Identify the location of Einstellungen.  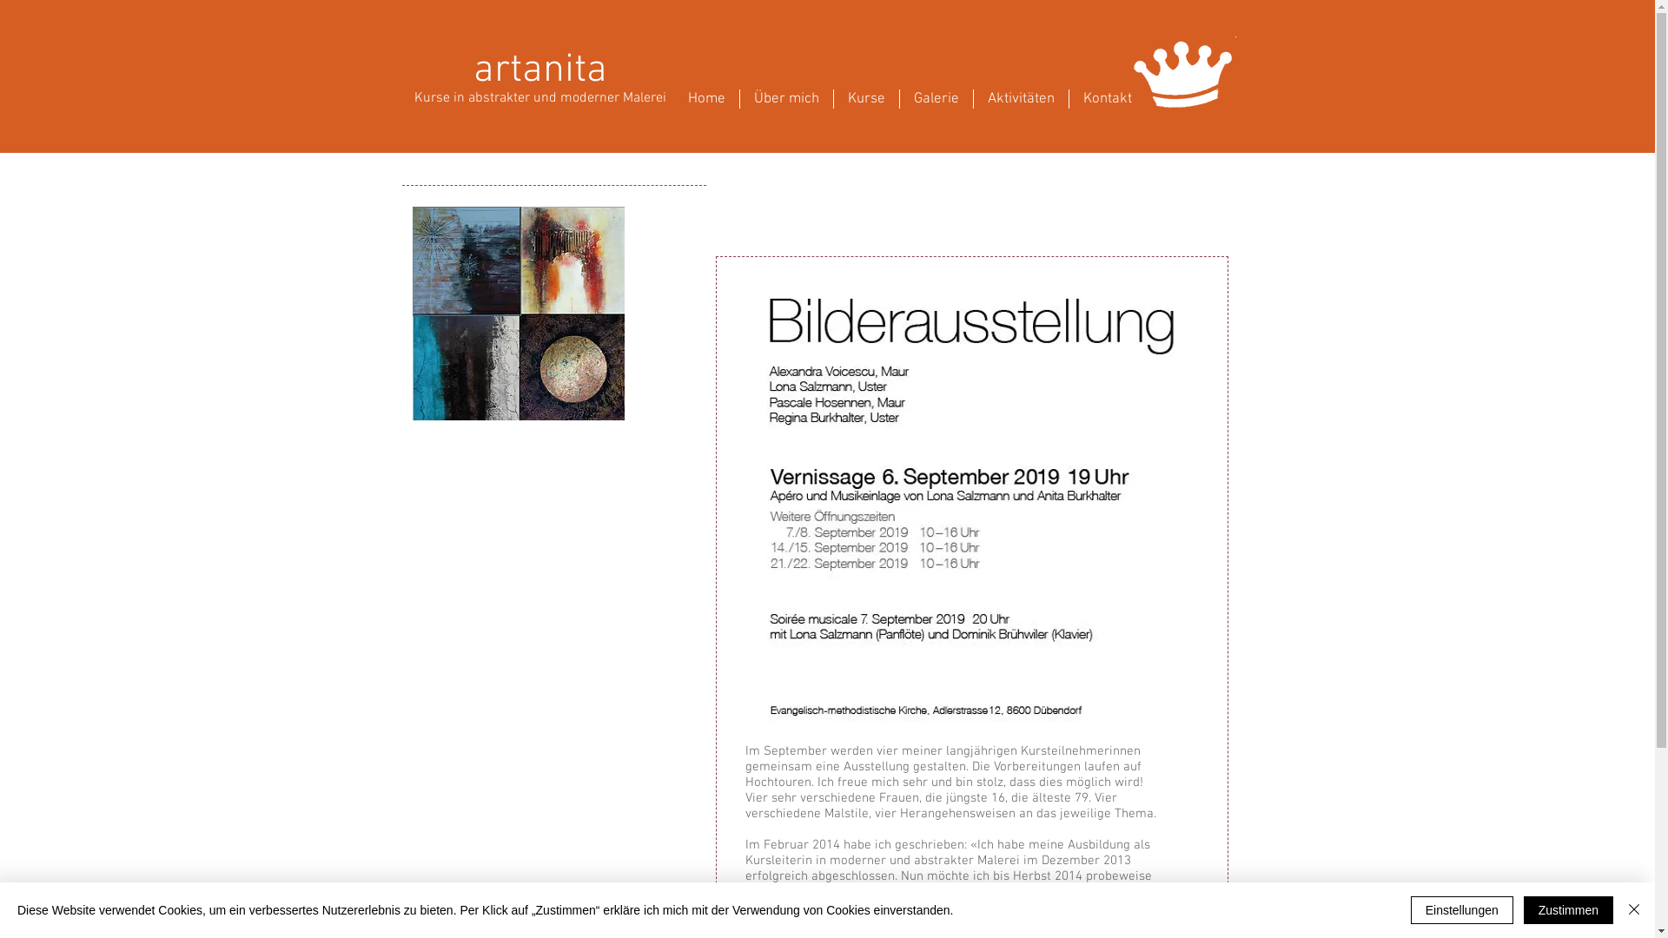
(1462, 910).